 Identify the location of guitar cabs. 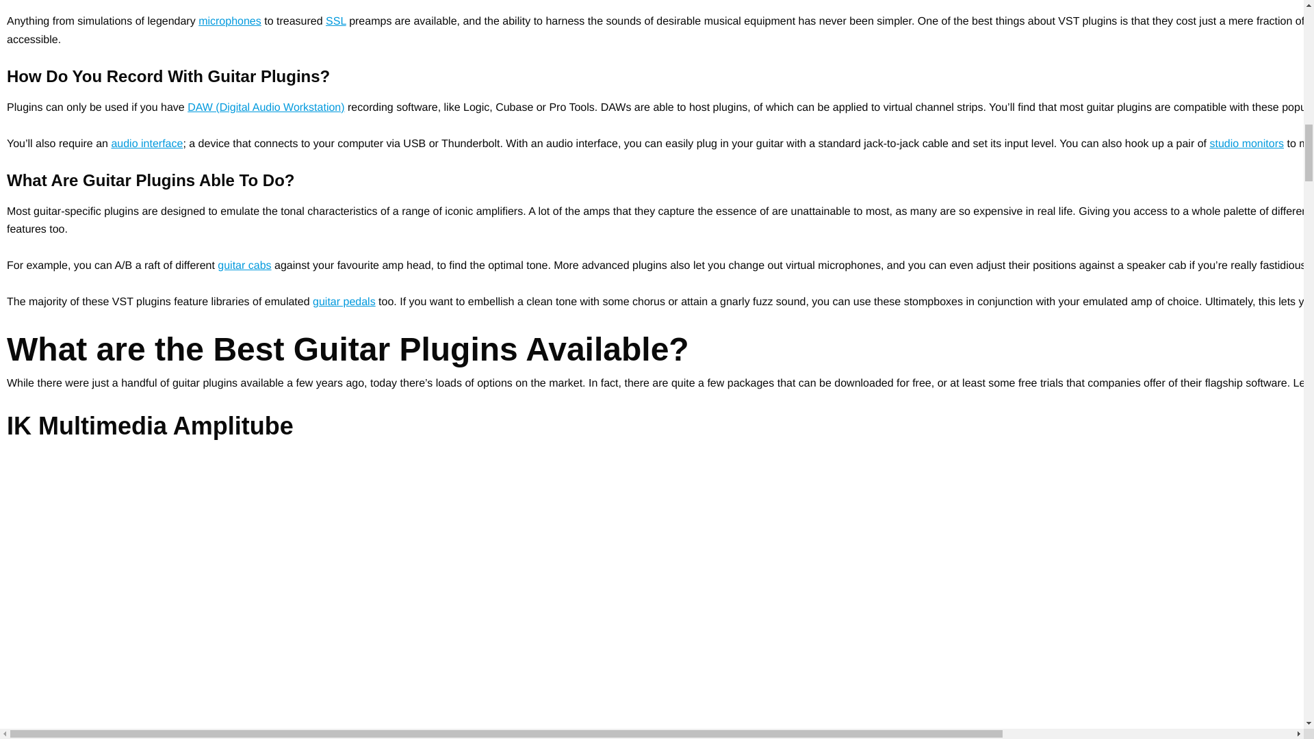
(244, 265).